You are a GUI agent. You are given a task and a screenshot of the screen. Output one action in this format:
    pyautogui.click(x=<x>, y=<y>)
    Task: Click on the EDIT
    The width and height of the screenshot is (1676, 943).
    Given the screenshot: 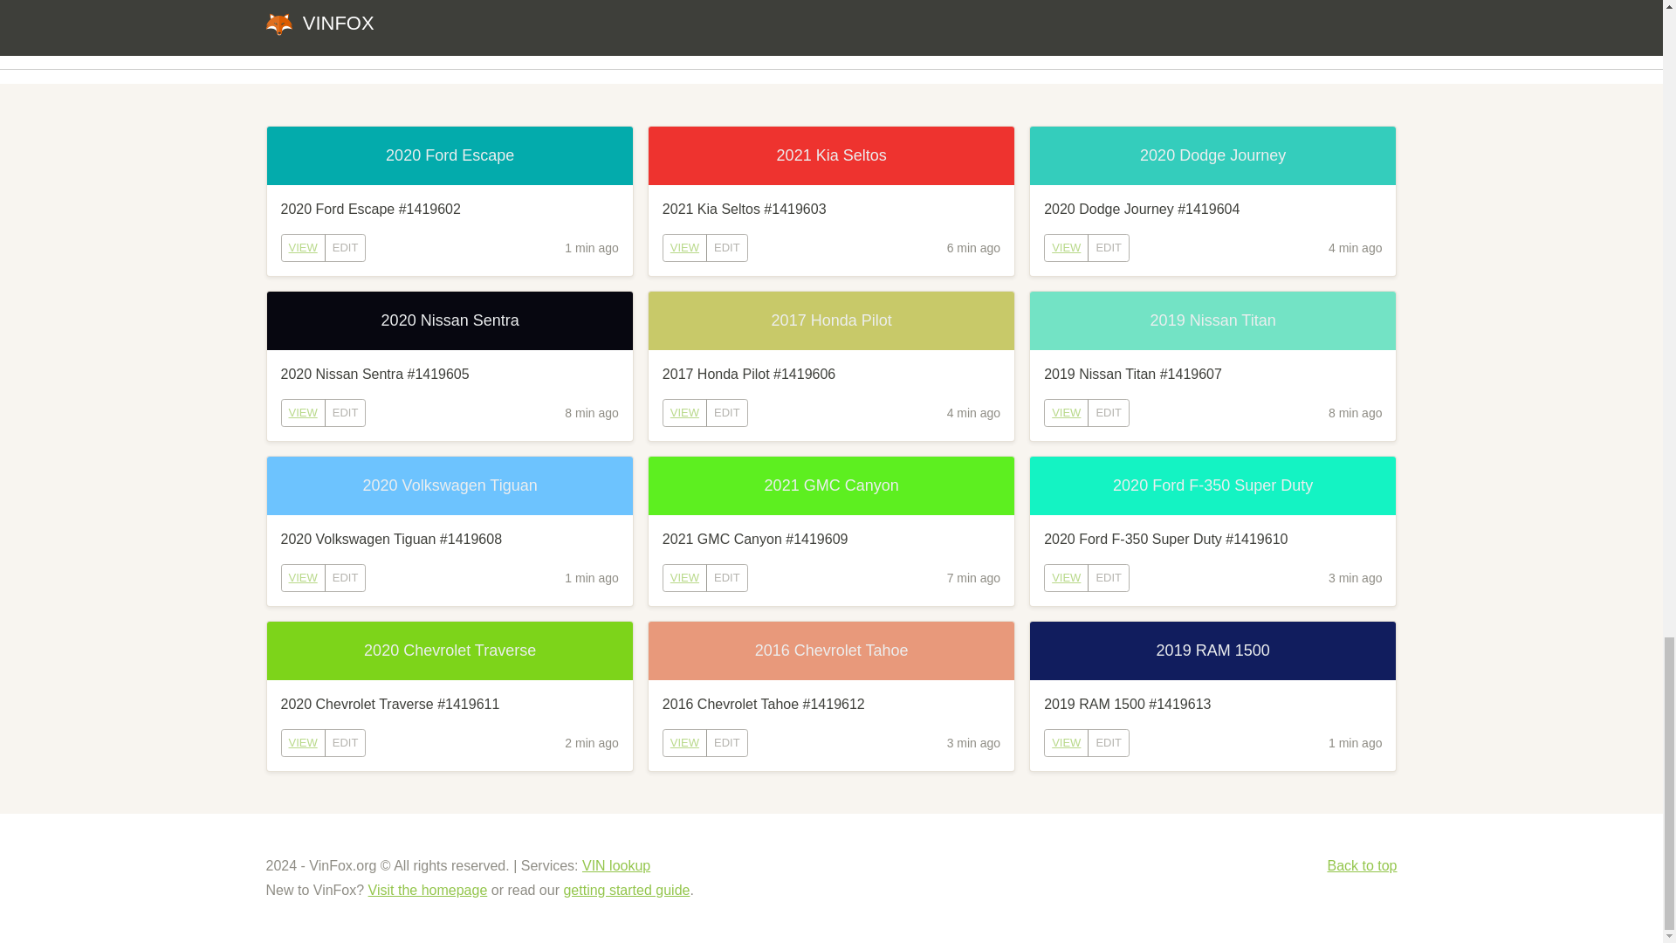 What is the action you would take?
    pyautogui.click(x=1109, y=578)
    